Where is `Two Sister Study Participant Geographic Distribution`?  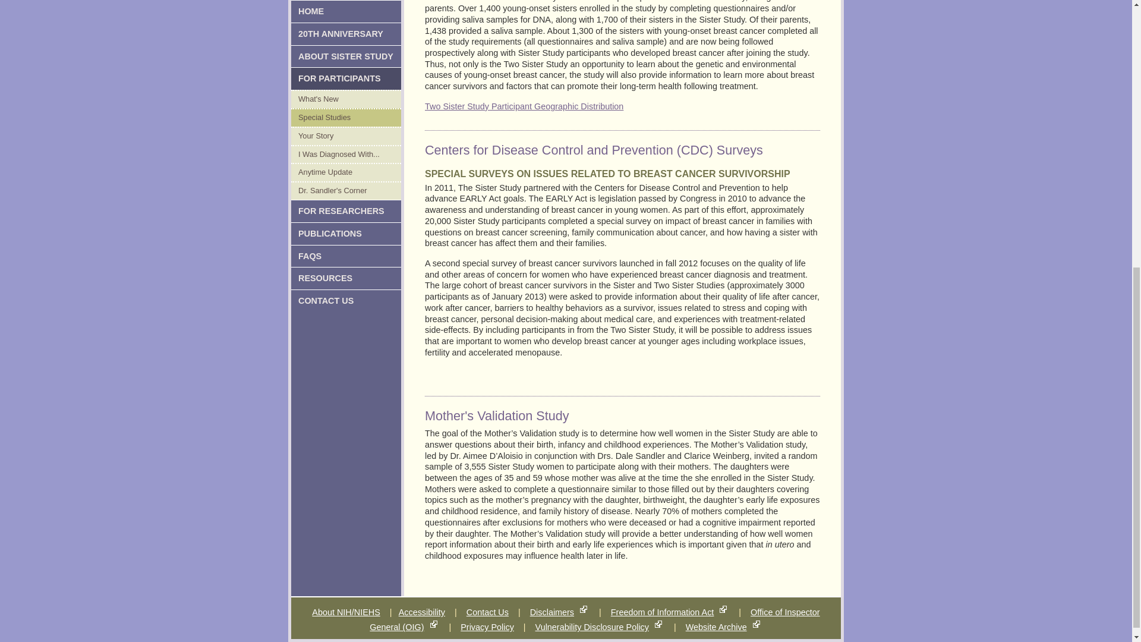
Two Sister Study Participant Geographic Distribution is located at coordinates (524, 106).